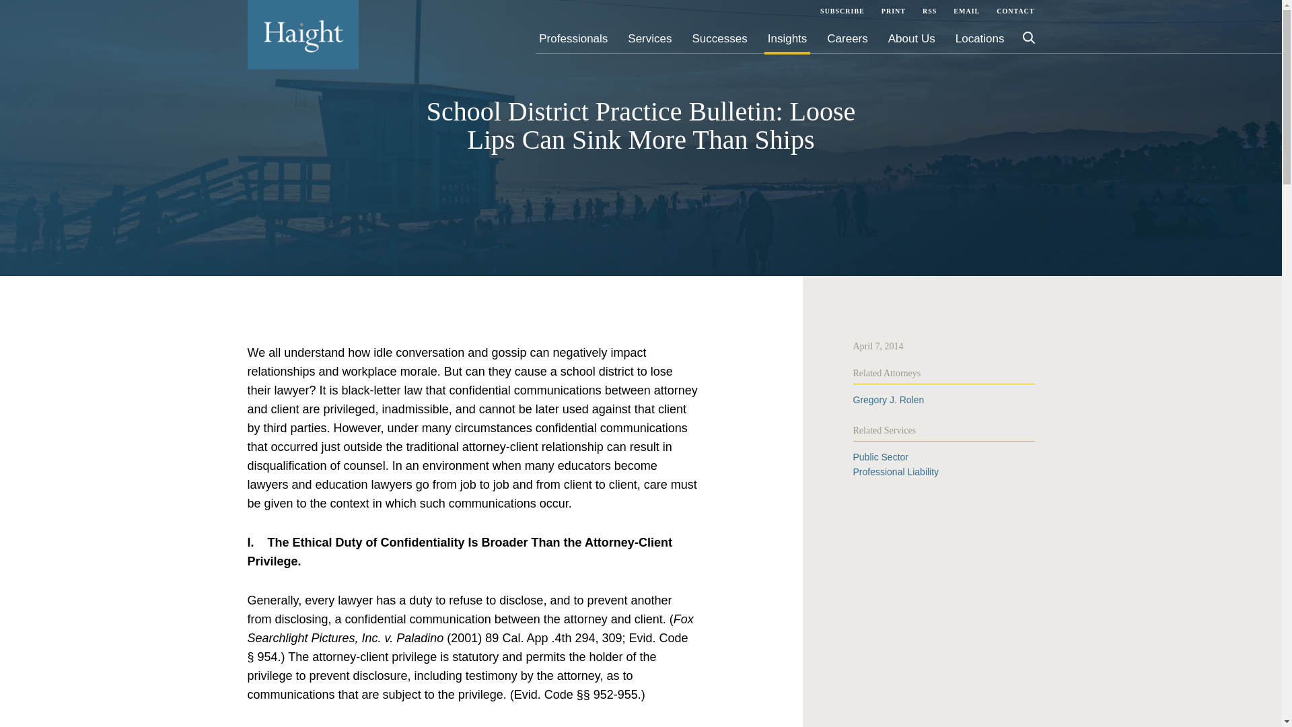 The image size is (1292, 727). Describe the element at coordinates (929, 11) in the screenshot. I see `Rss` at that location.